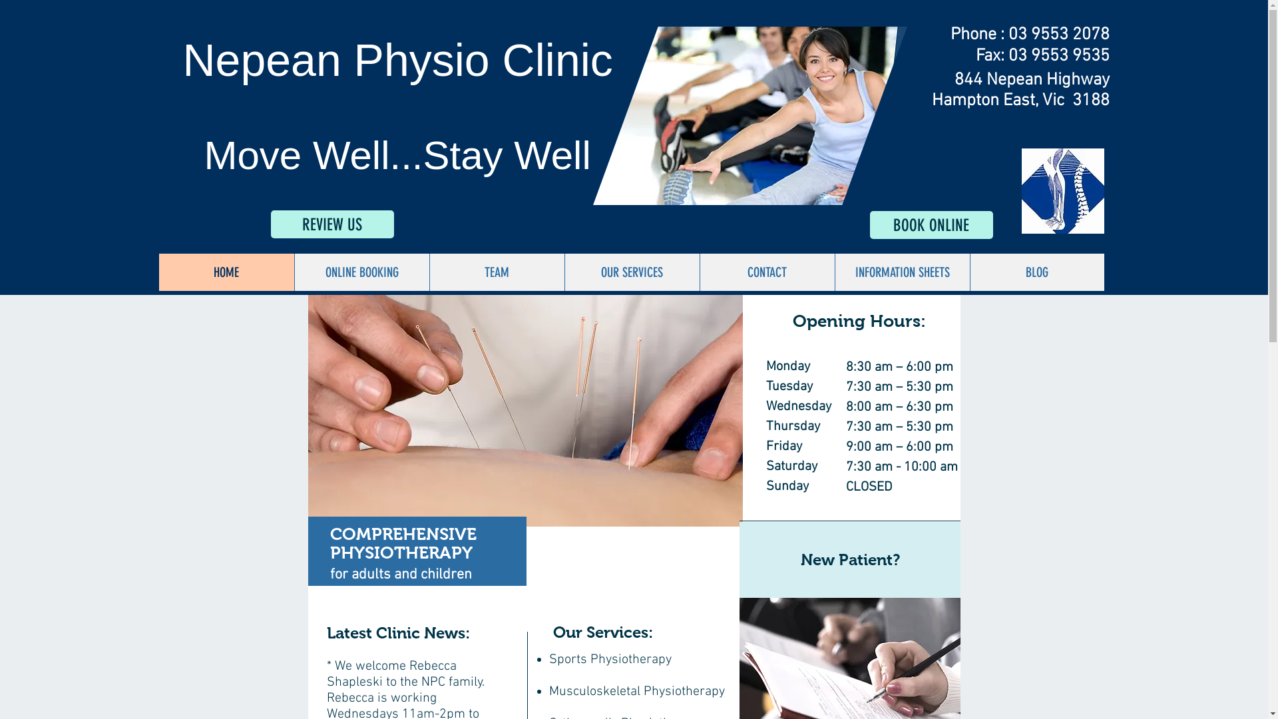  I want to click on 03 9553 2078, so click(1058, 35).